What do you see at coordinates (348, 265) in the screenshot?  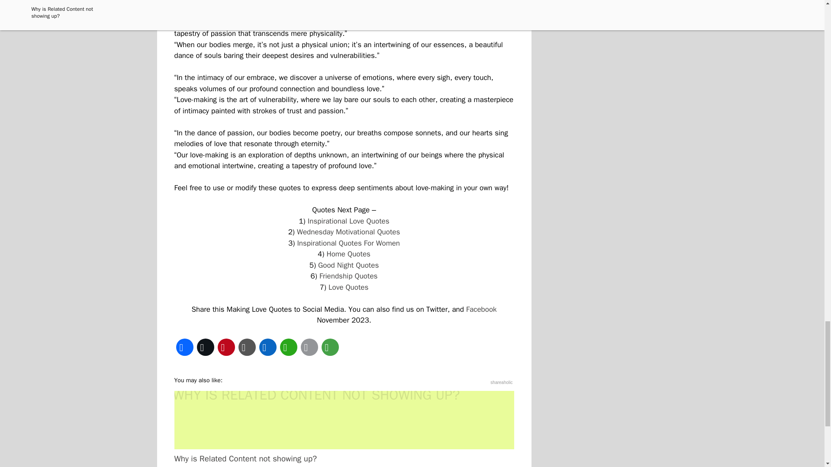 I see `Good Night Quotes` at bounding box center [348, 265].